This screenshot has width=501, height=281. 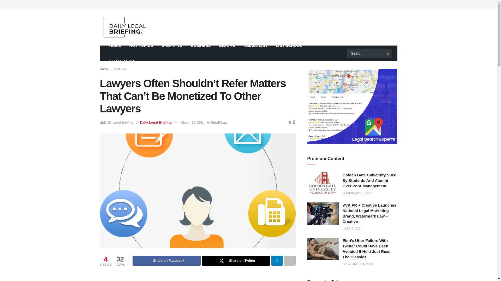 What do you see at coordinates (193, 122) in the screenshot?
I see `March 28, 2024` at bounding box center [193, 122].